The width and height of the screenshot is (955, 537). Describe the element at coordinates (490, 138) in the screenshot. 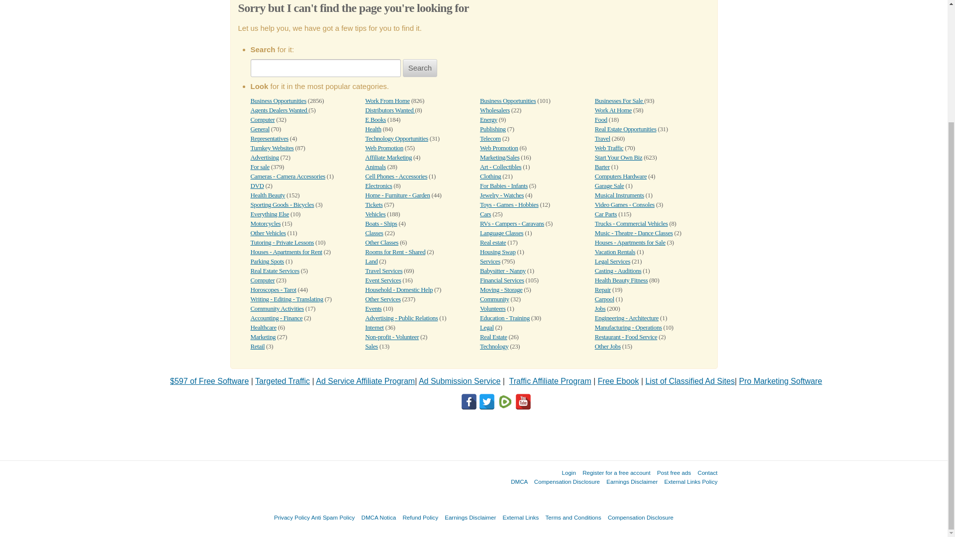

I see `Telecom` at that location.